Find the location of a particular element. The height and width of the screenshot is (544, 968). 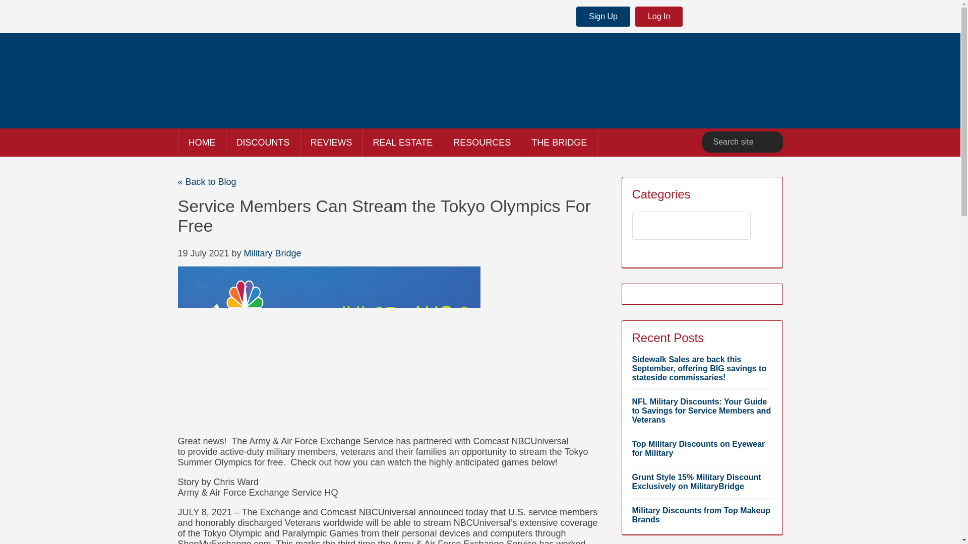

Pinterest is located at coordinates (773, 17).